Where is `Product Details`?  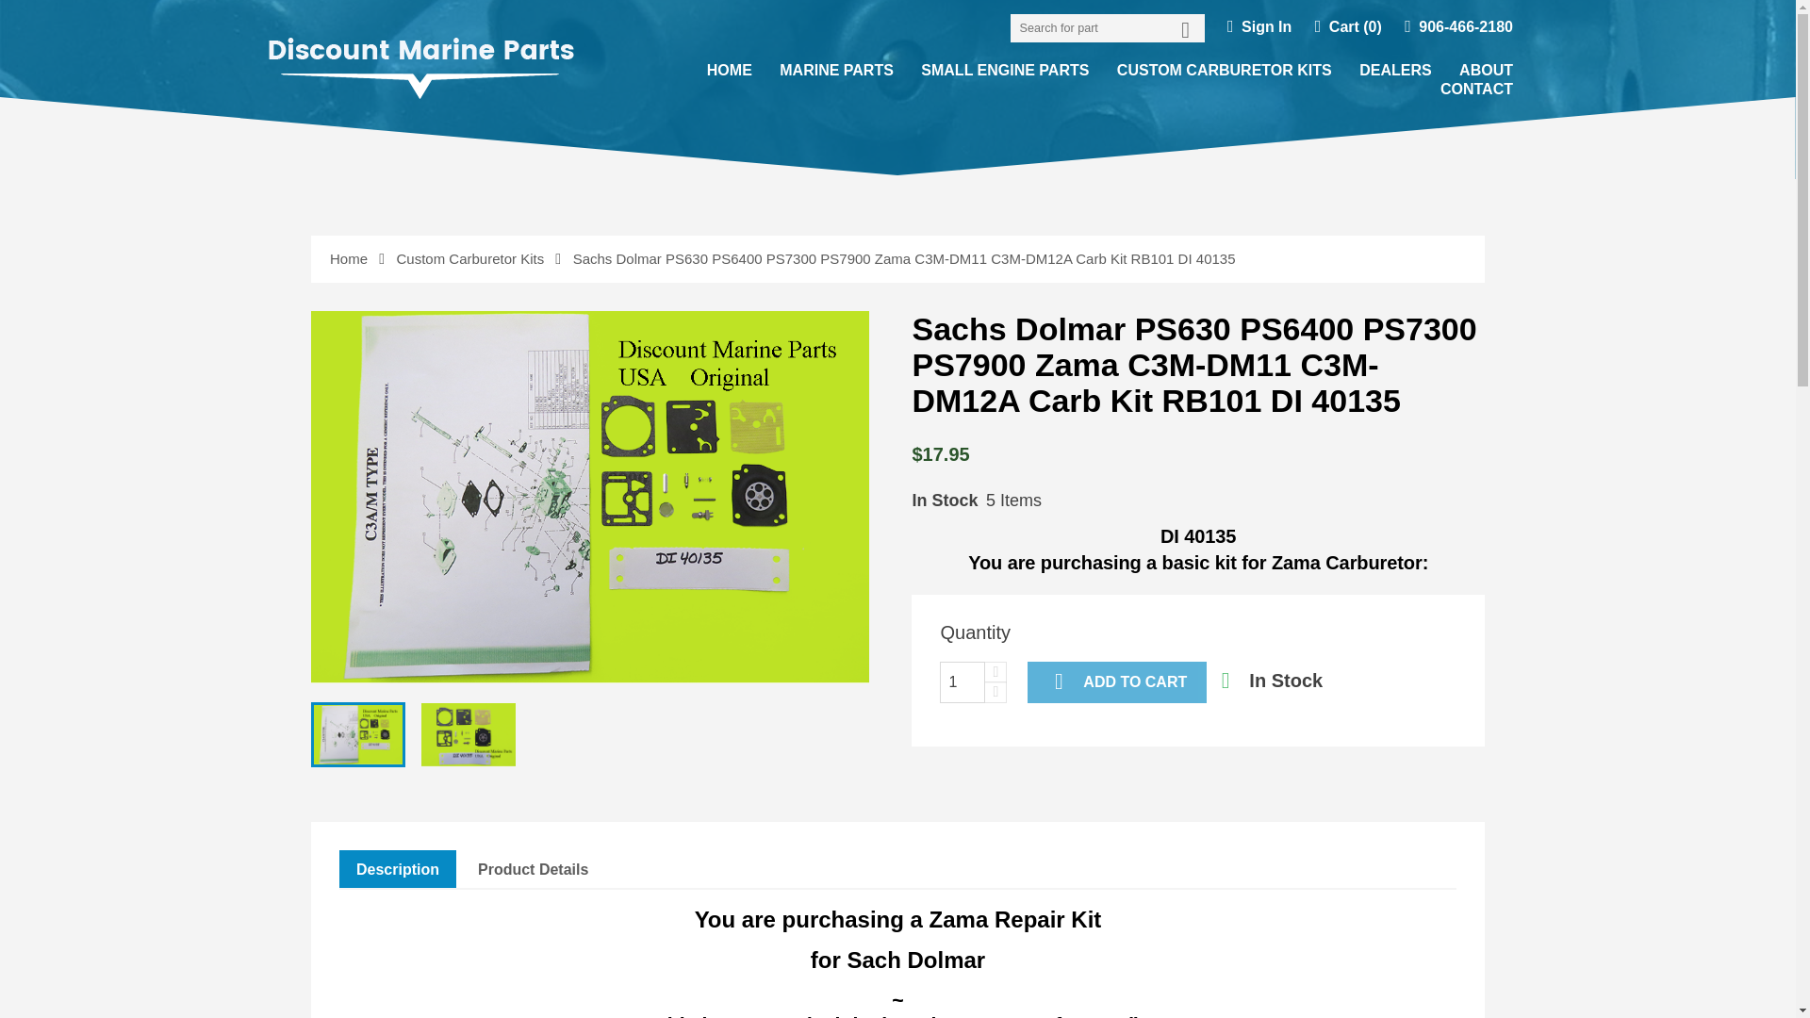
Product Details is located at coordinates (533, 869).